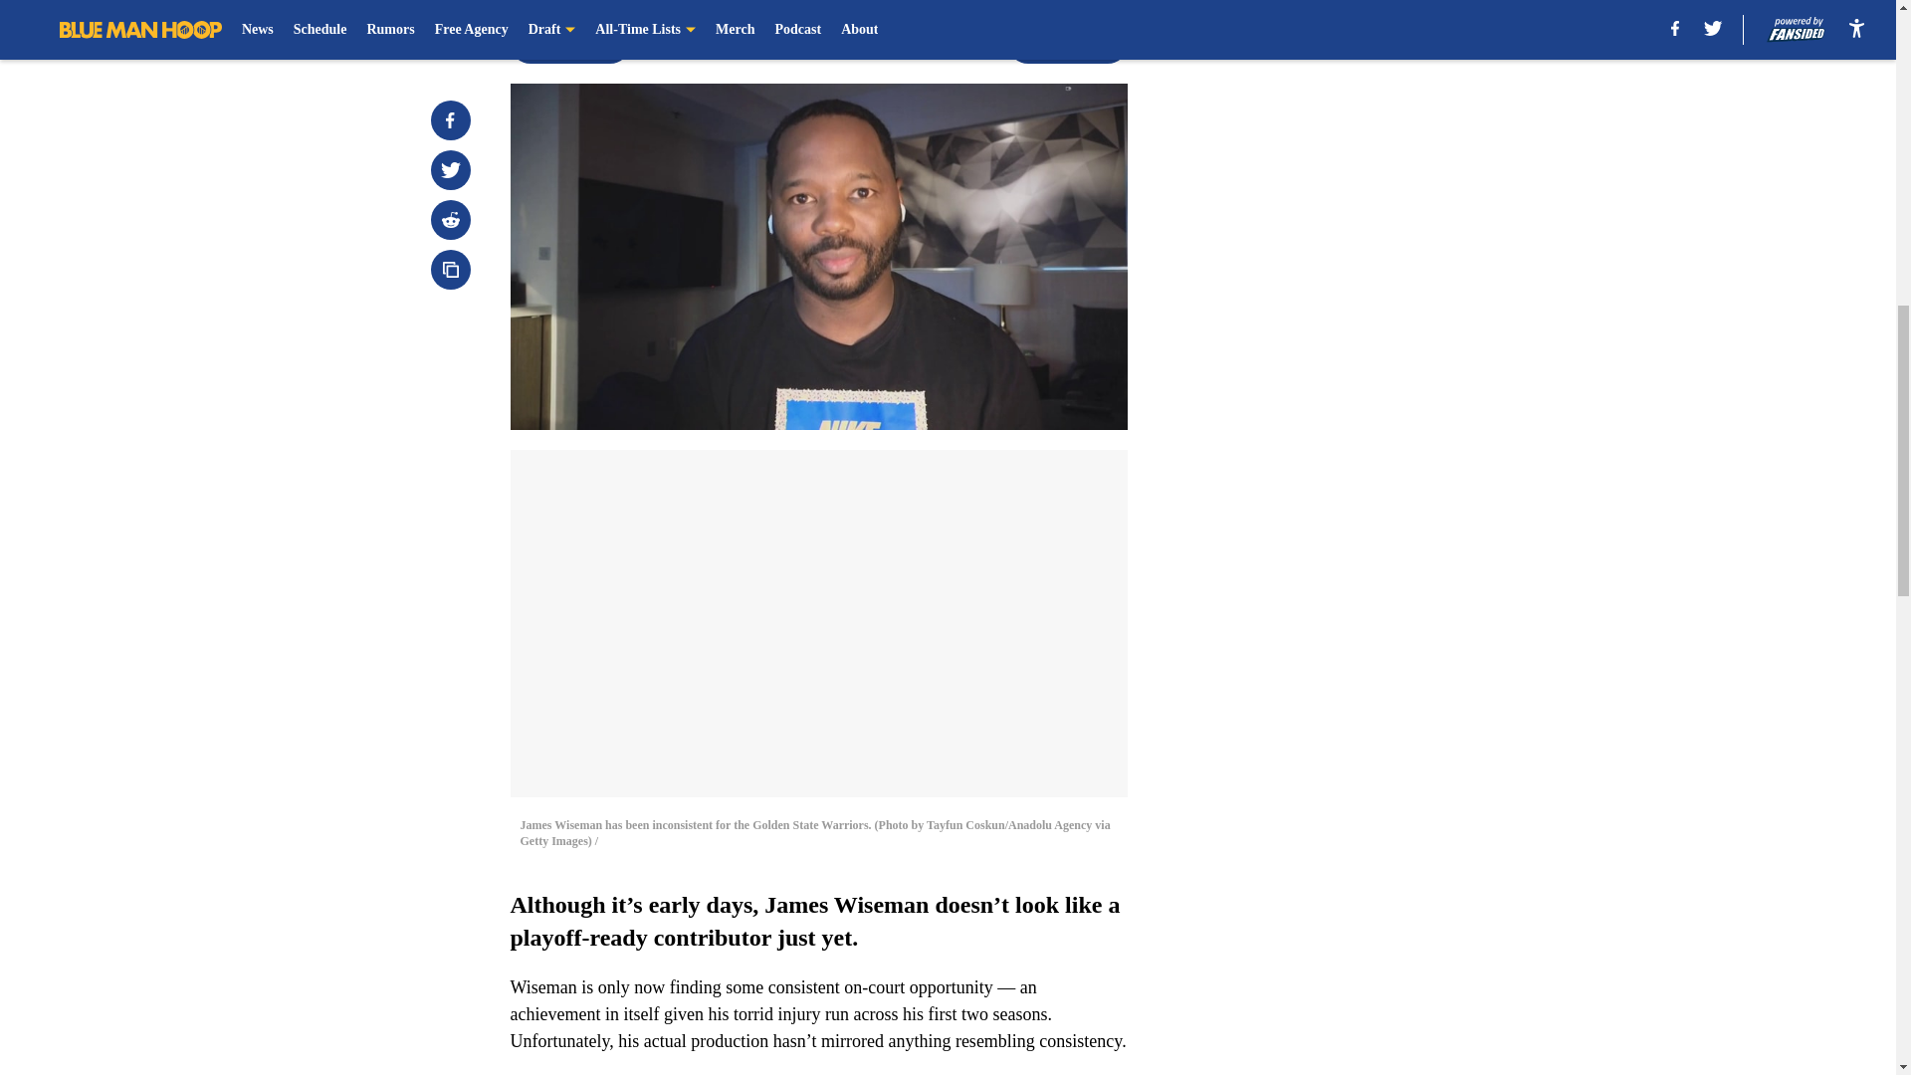 The height and width of the screenshot is (1075, 1911). Describe the element at coordinates (1376, 436) in the screenshot. I see `3rd party ad content` at that location.